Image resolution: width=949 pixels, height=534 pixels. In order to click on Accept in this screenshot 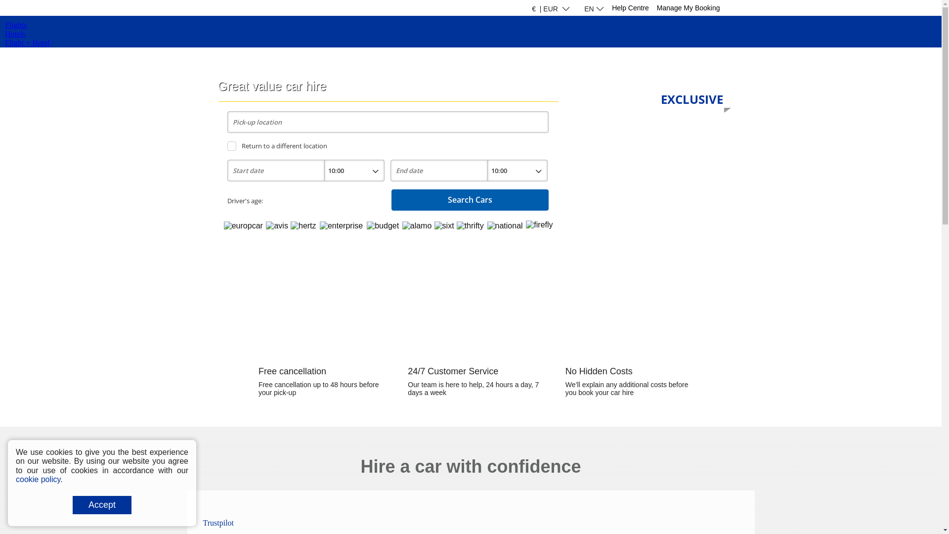, I will do `click(102, 505)`.